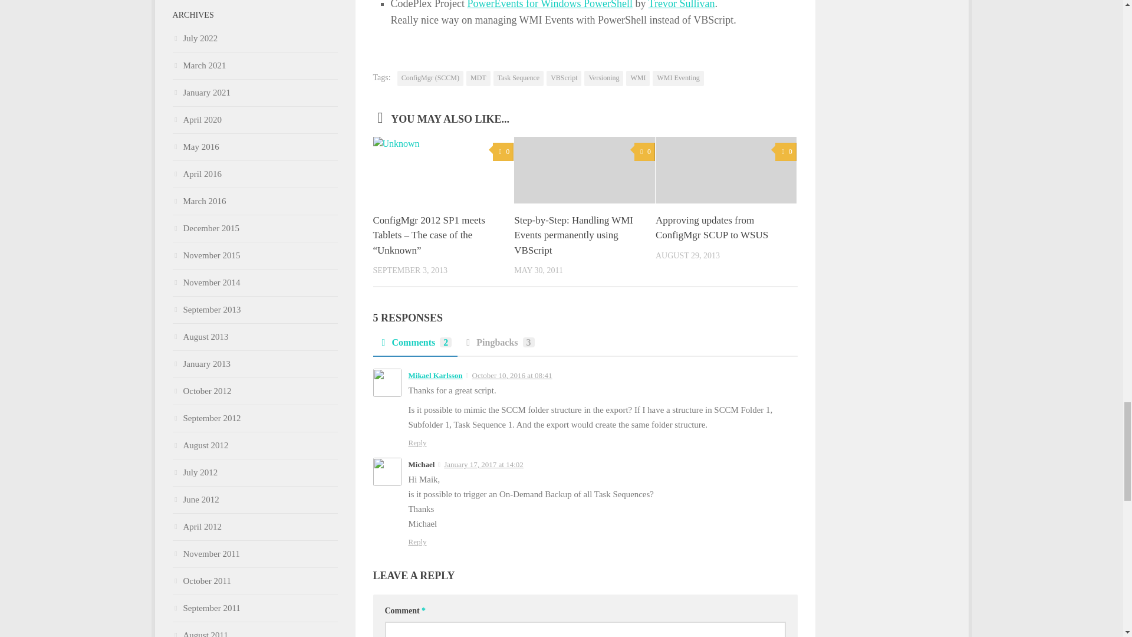  I want to click on MDT, so click(478, 78).